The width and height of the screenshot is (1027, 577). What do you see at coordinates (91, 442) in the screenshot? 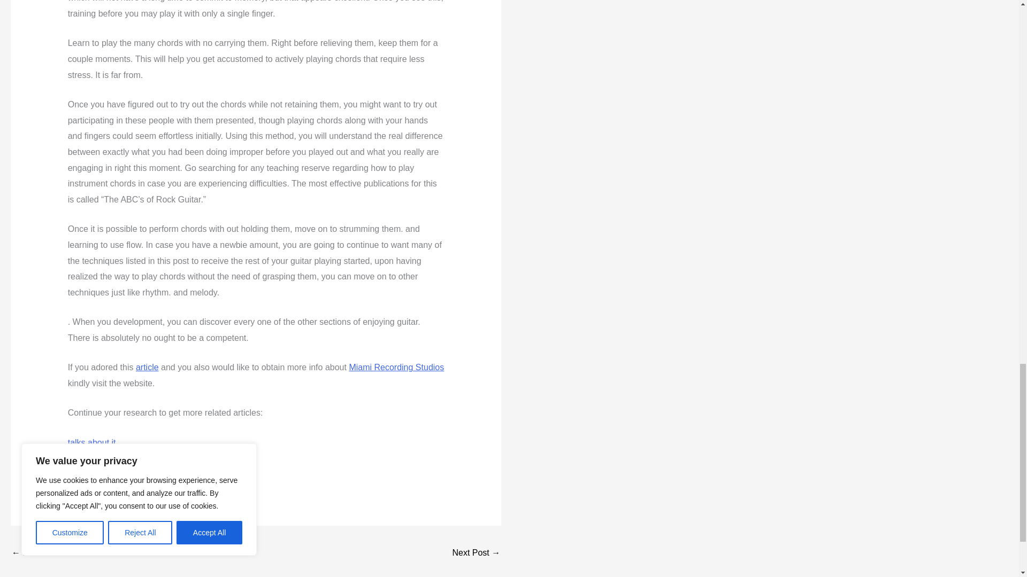
I see `talks about it` at bounding box center [91, 442].